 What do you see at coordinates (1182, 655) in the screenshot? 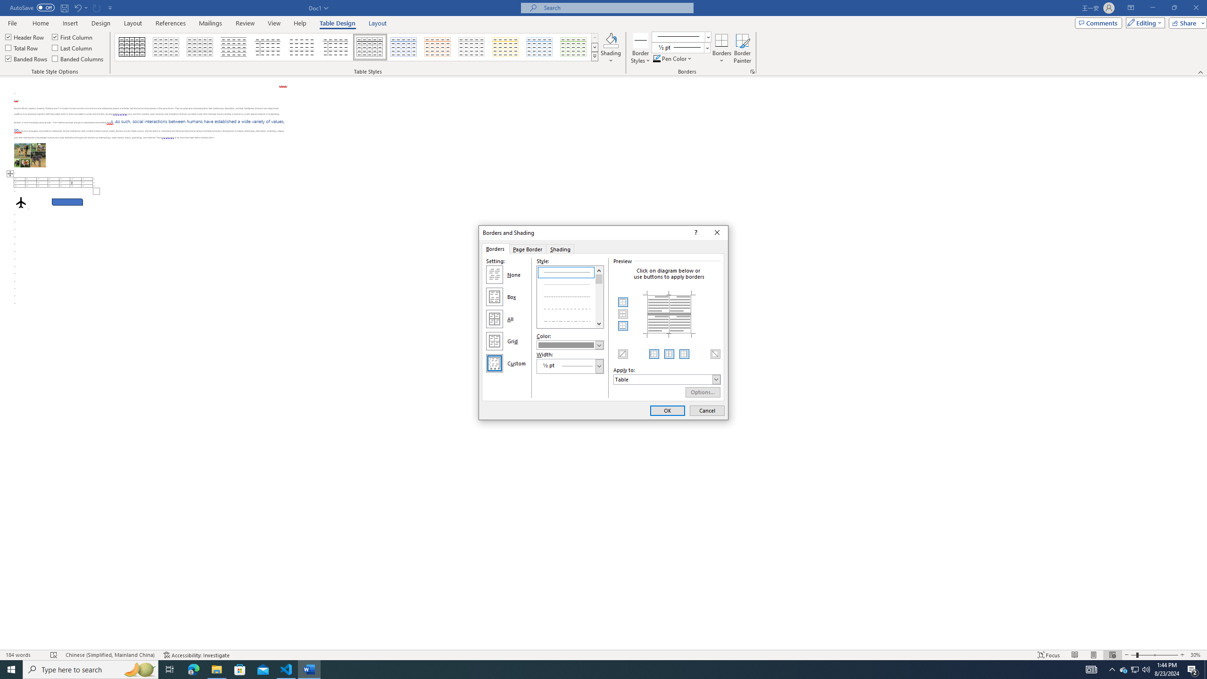
I see `Action Center, 2 new notifications` at bounding box center [1182, 655].